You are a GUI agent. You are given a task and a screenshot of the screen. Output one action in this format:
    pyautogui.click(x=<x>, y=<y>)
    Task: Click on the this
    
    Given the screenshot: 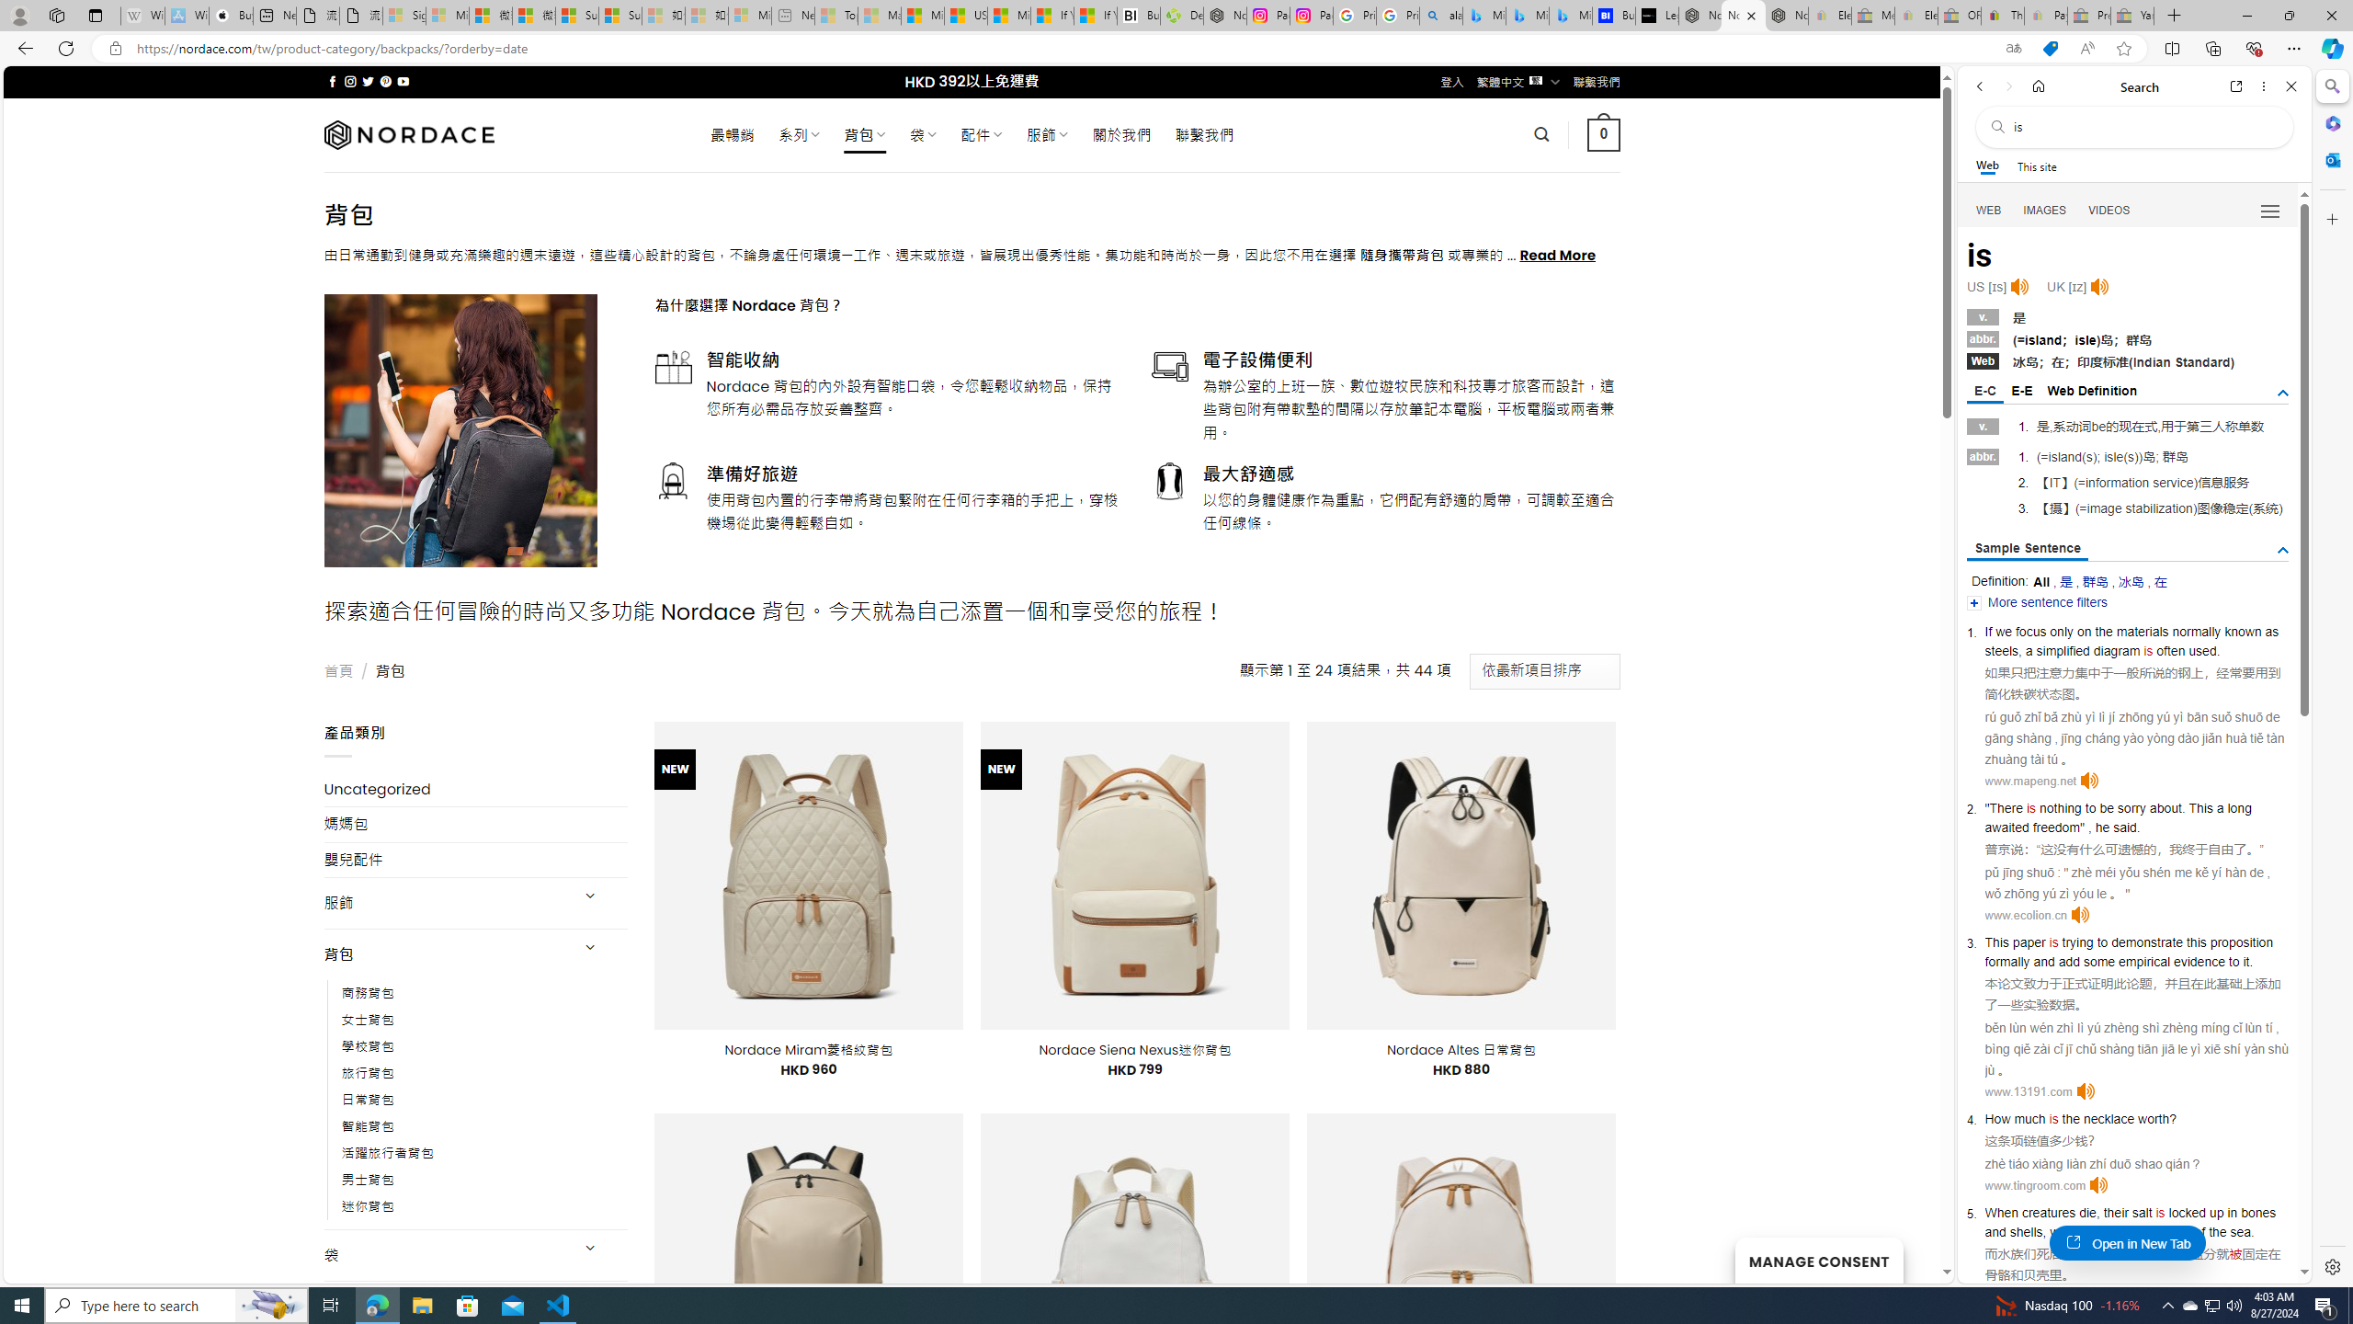 What is the action you would take?
    pyautogui.click(x=2197, y=942)
    